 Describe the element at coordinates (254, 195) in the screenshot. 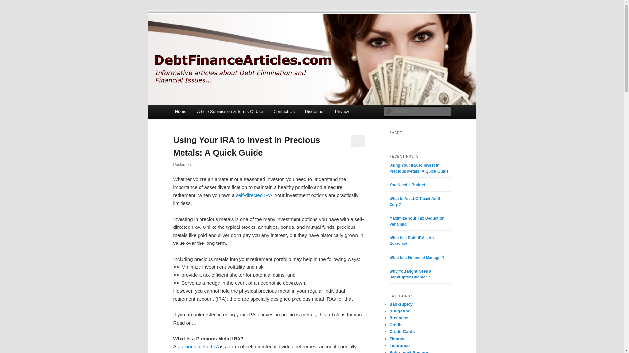

I see `self-directed IRA` at that location.